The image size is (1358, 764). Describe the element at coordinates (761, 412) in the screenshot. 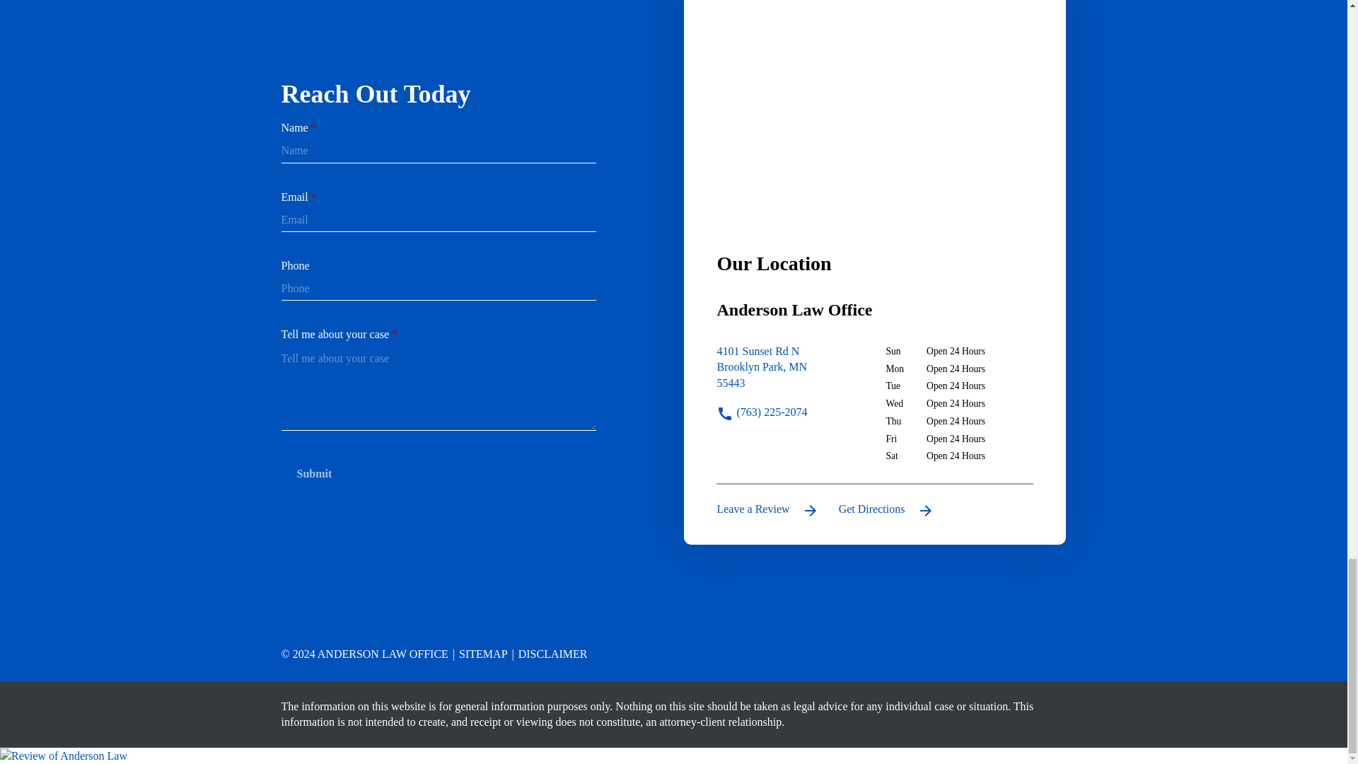

I see `link to call attorney` at that location.